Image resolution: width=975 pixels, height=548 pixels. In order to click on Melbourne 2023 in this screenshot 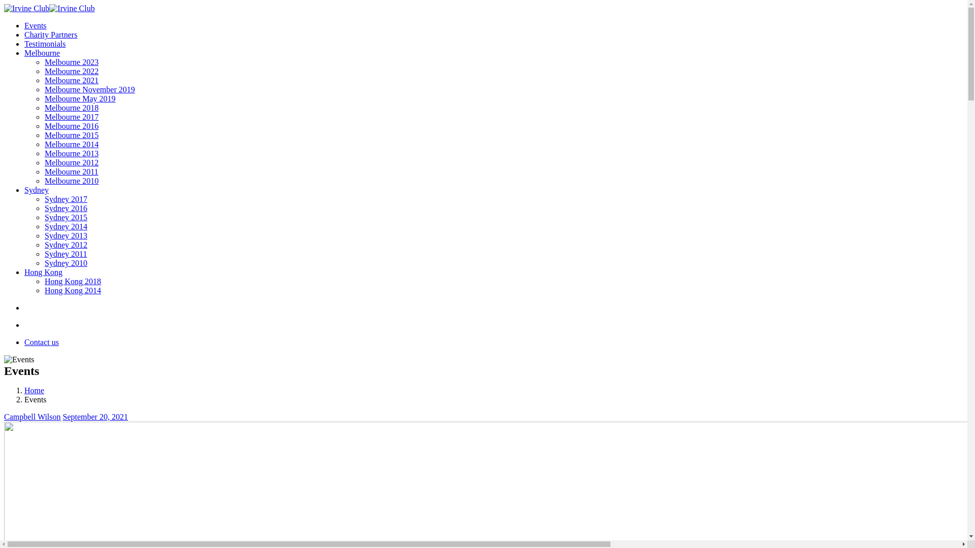, I will do `click(72, 62)`.